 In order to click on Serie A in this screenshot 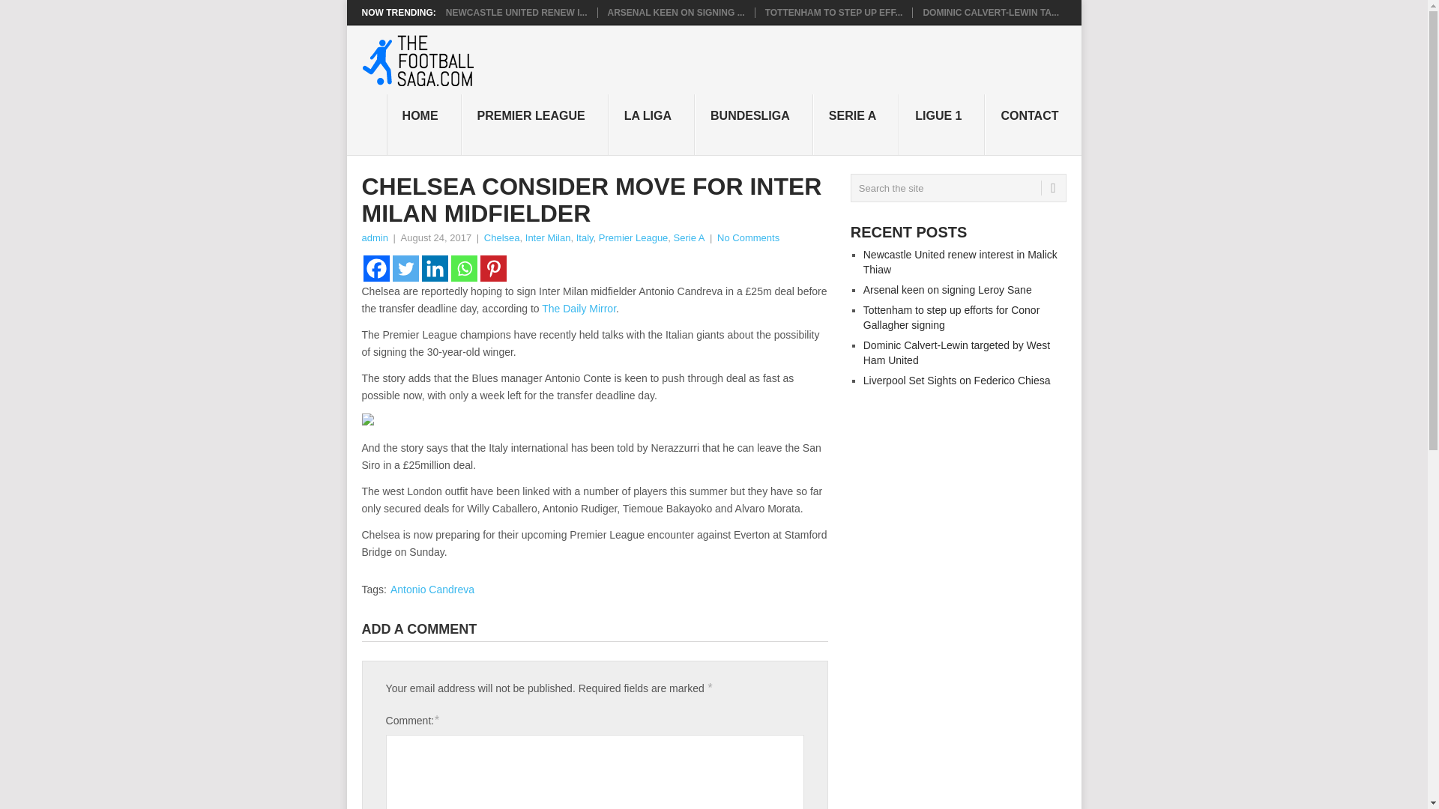, I will do `click(689, 237)`.